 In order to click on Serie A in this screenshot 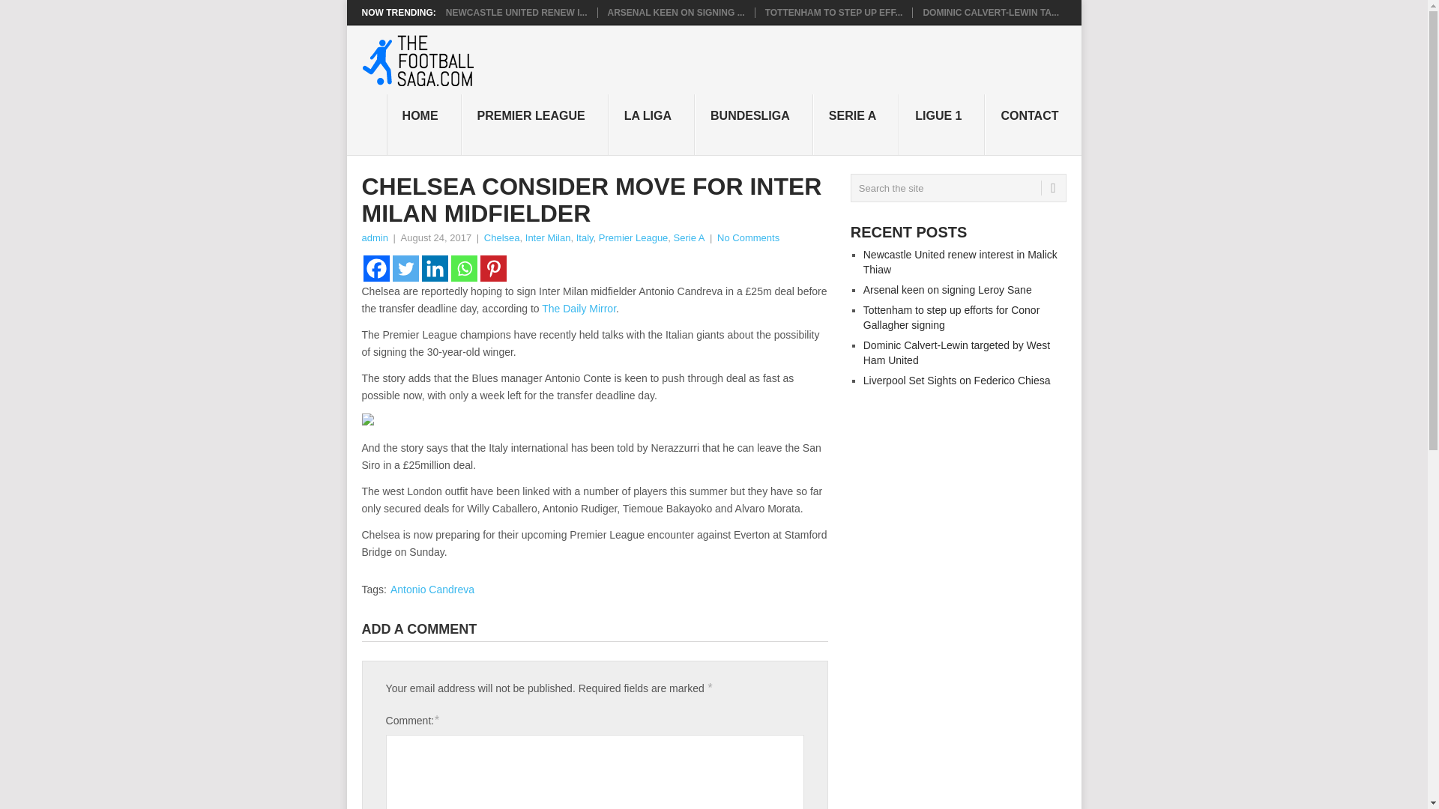, I will do `click(689, 237)`.